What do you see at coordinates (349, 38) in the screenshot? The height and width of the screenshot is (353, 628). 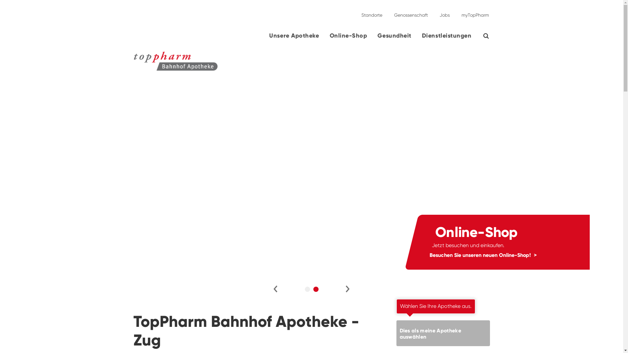 I see `Online-Shop` at bounding box center [349, 38].